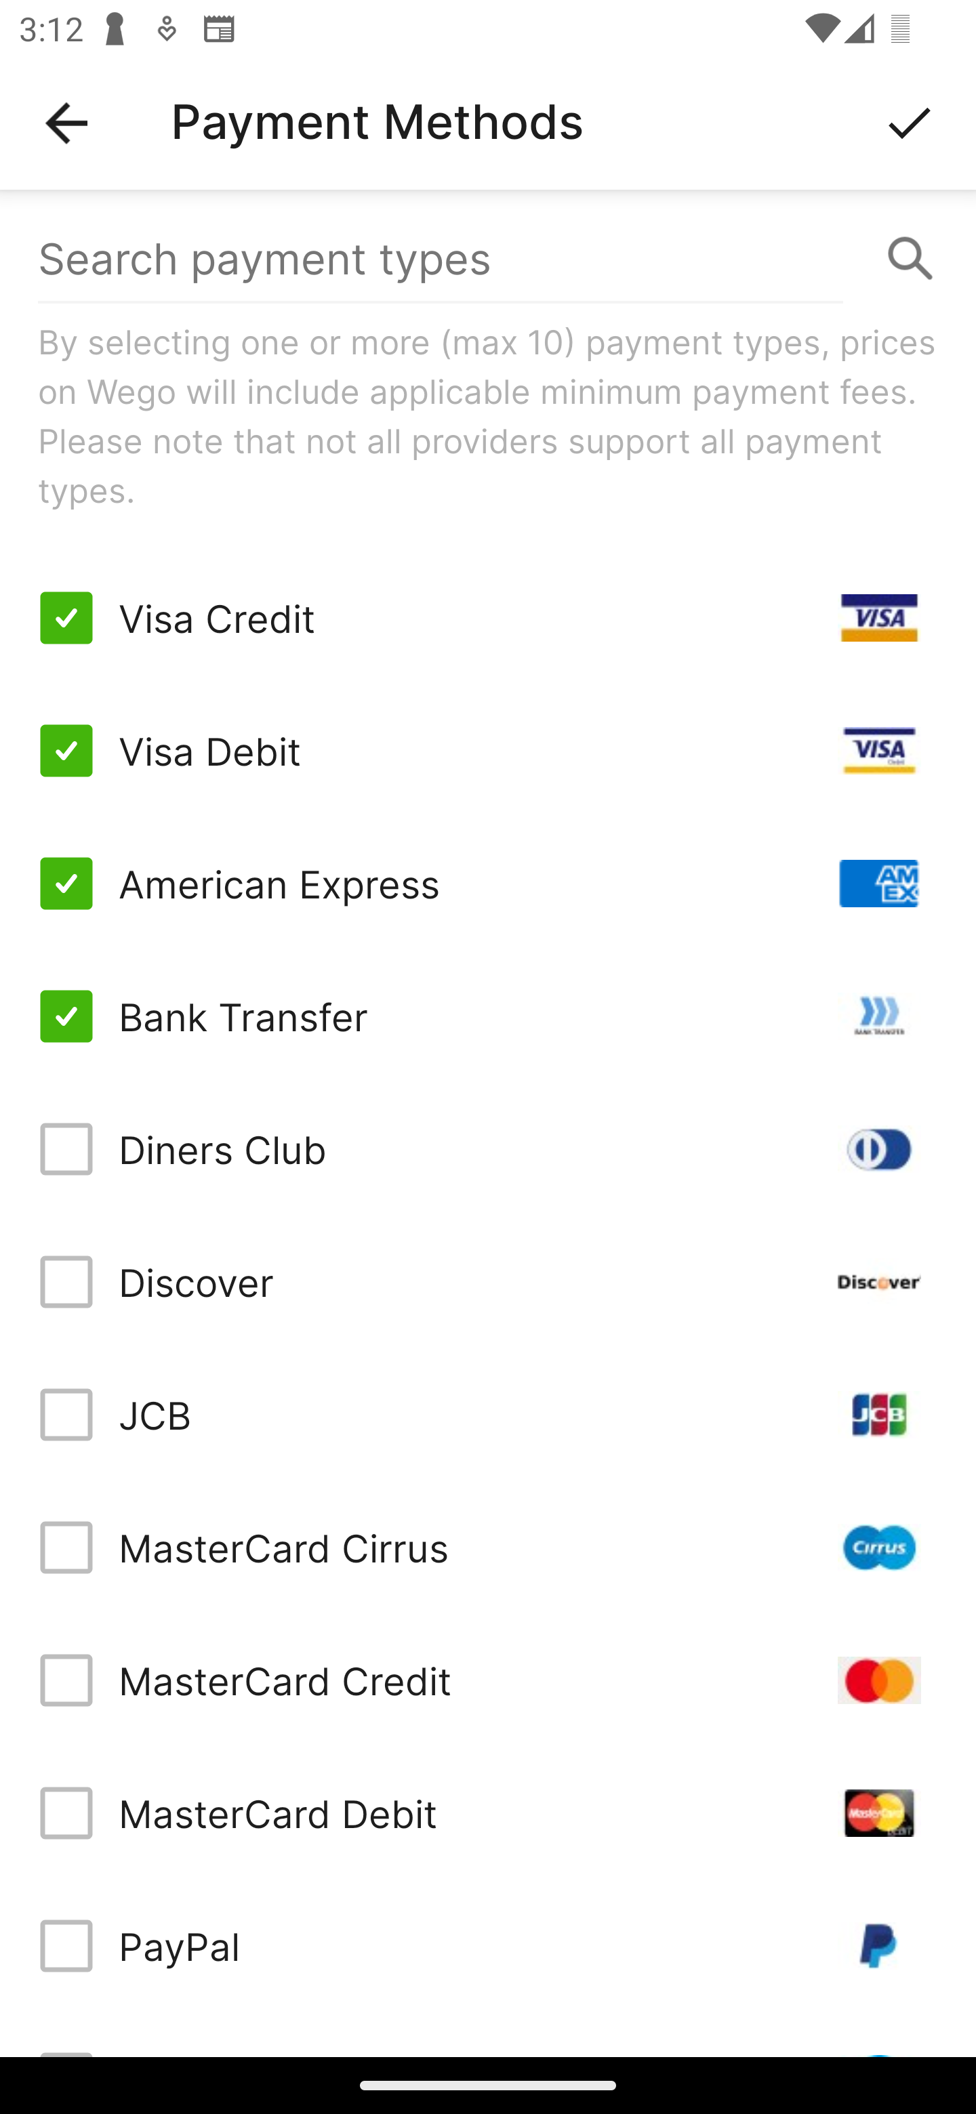 The width and height of the screenshot is (976, 2114). What do you see at coordinates (488, 1282) in the screenshot?
I see `Discover` at bounding box center [488, 1282].